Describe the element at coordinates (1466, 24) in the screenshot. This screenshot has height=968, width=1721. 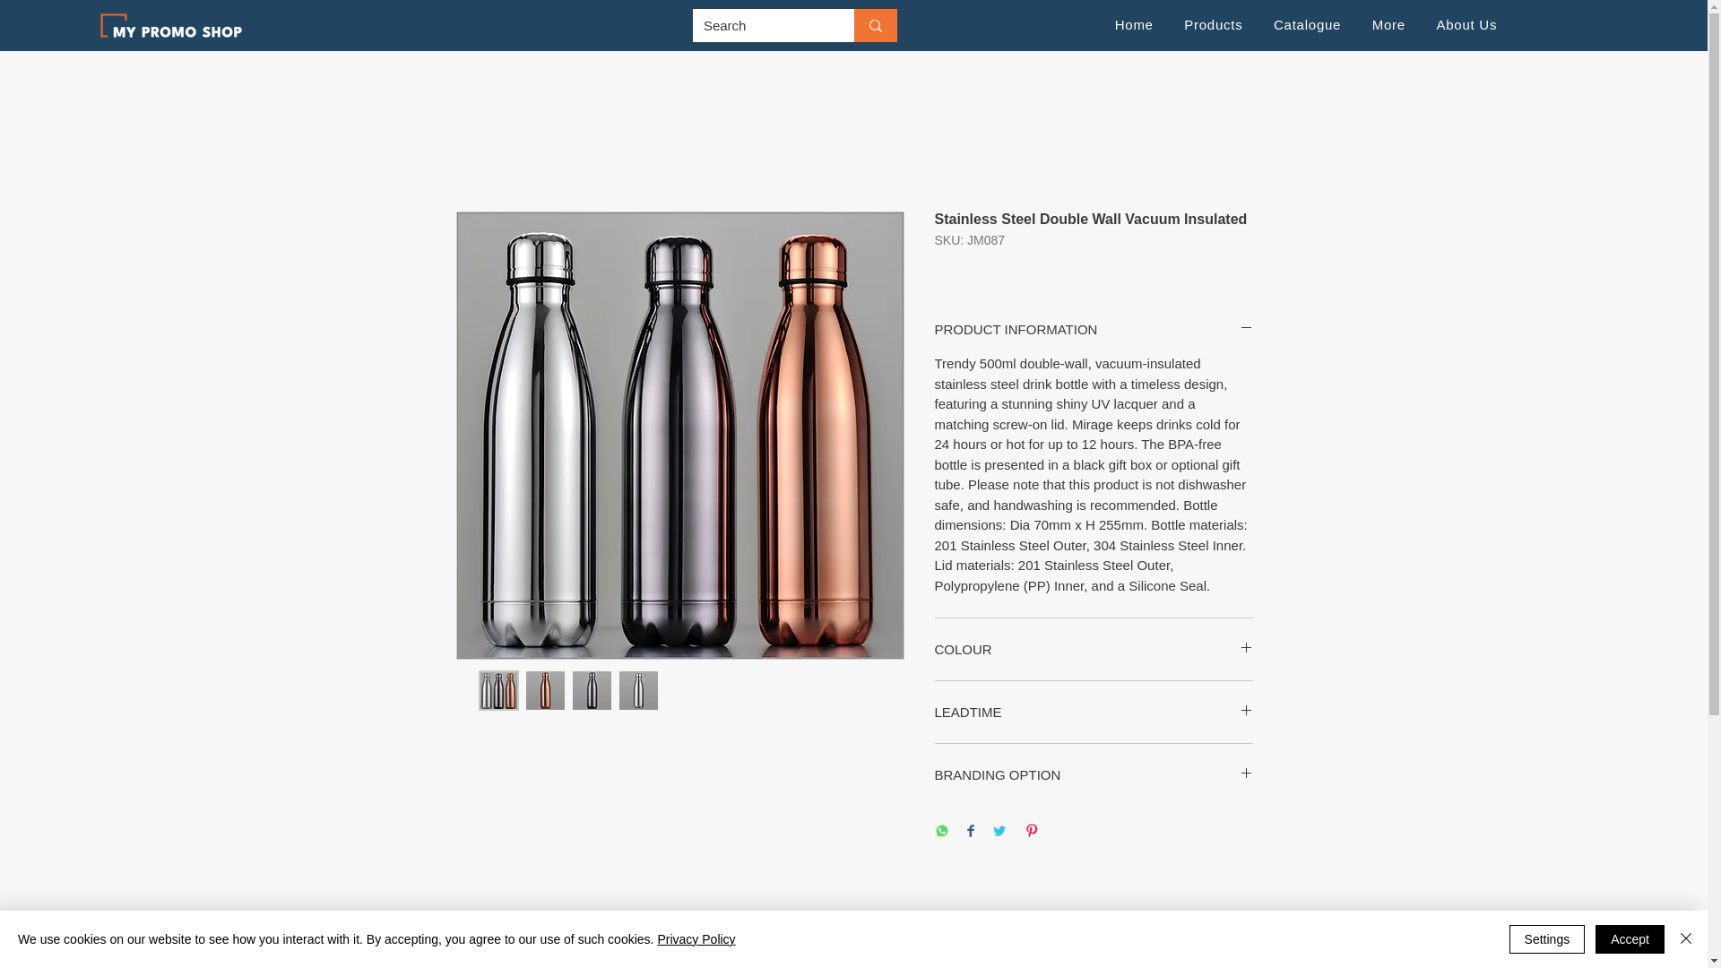
I see `About Us` at that location.